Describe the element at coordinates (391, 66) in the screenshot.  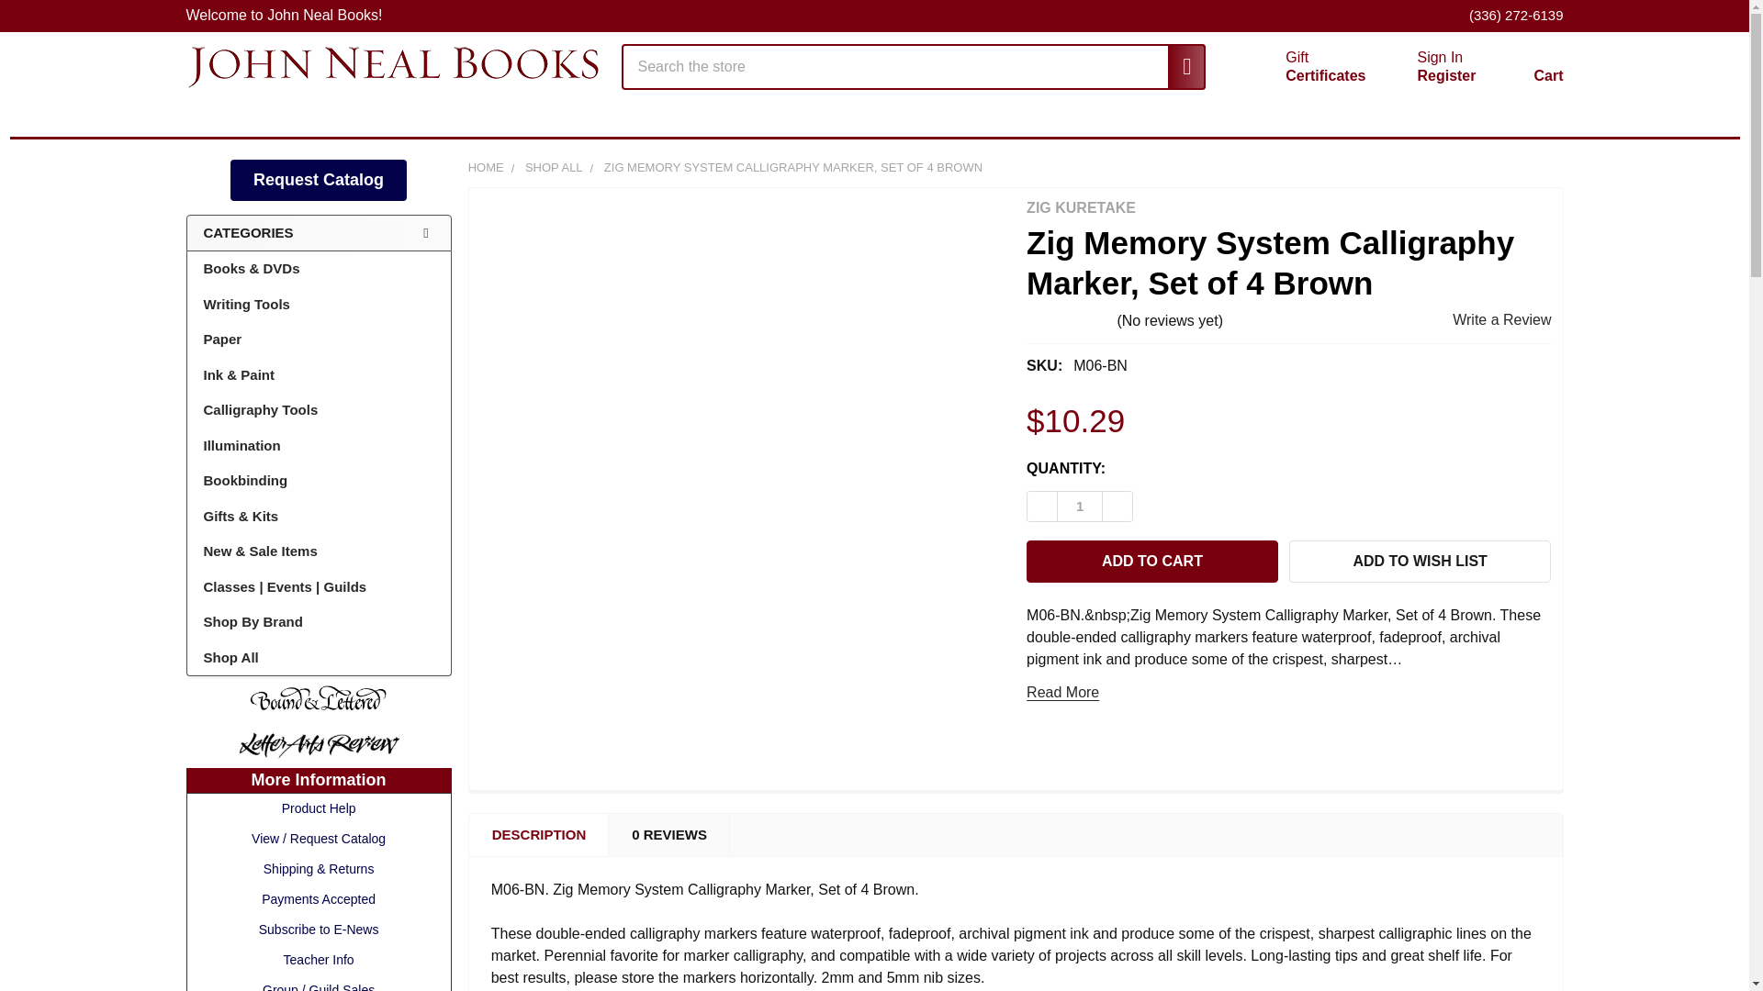
I see `John Neal Books` at that location.